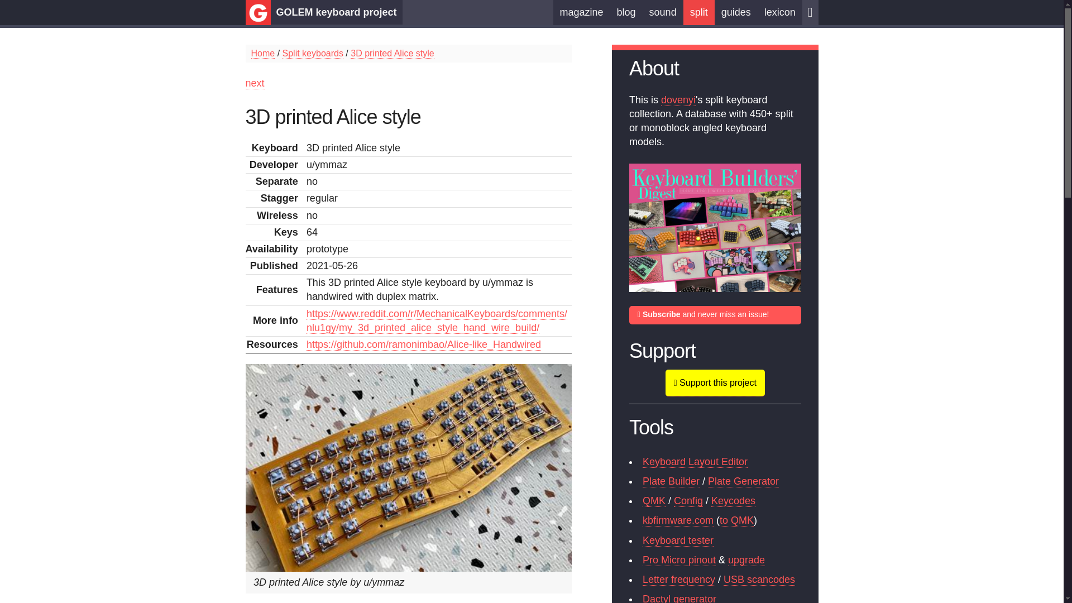 The height and width of the screenshot is (603, 1072). What do you see at coordinates (699, 12) in the screenshot?
I see `split` at bounding box center [699, 12].